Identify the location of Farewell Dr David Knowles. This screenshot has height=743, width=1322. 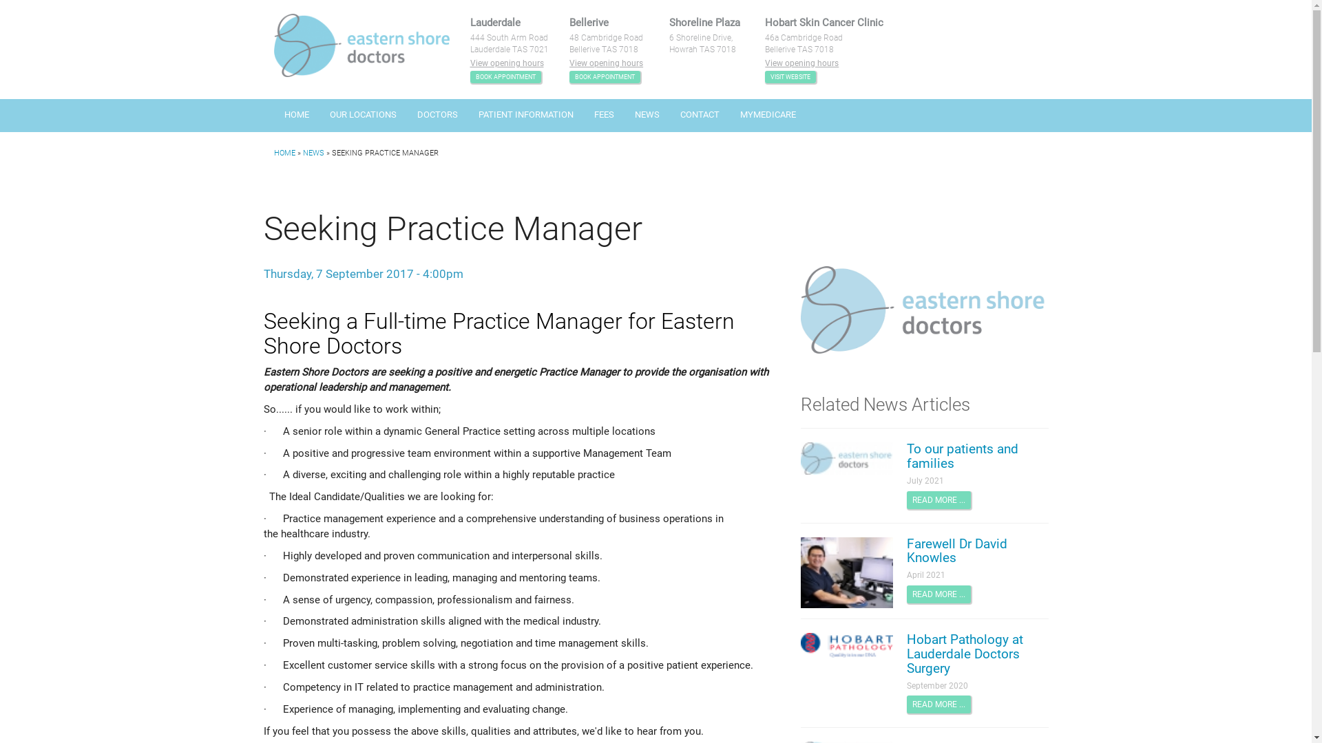
(977, 552).